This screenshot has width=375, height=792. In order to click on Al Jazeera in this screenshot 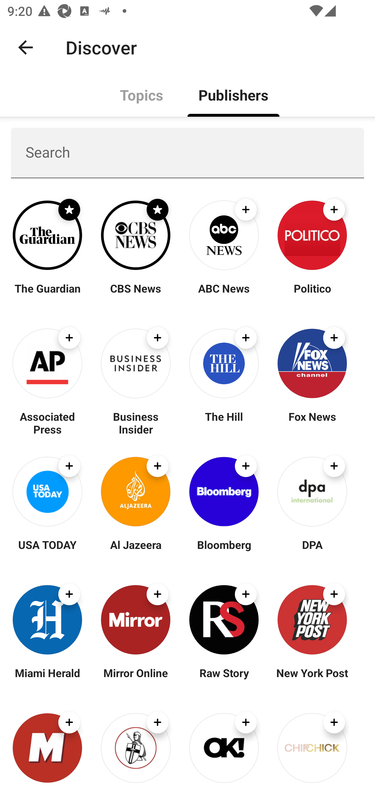, I will do `click(135, 551)`.